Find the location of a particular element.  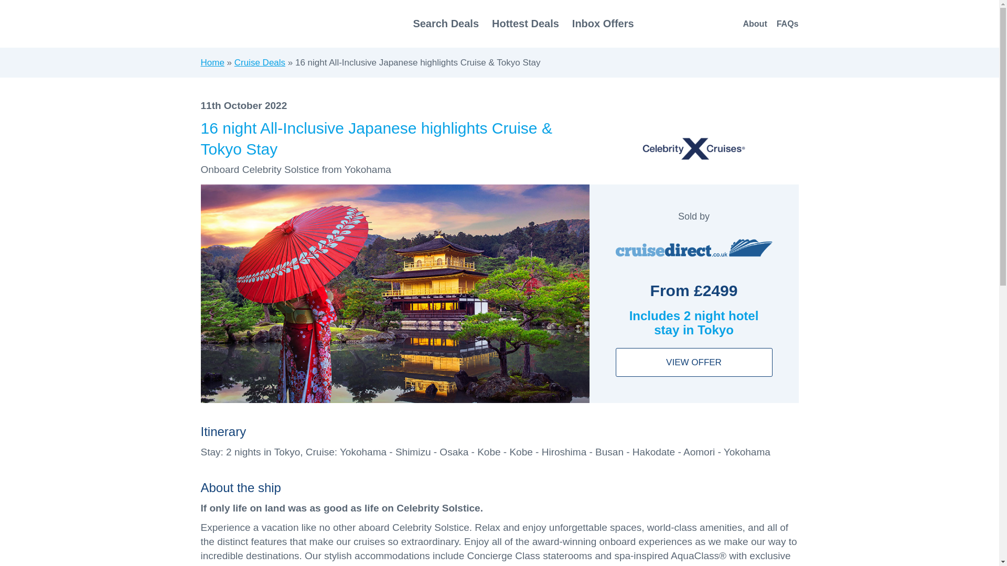

VIEW OFFER is located at coordinates (693, 363).